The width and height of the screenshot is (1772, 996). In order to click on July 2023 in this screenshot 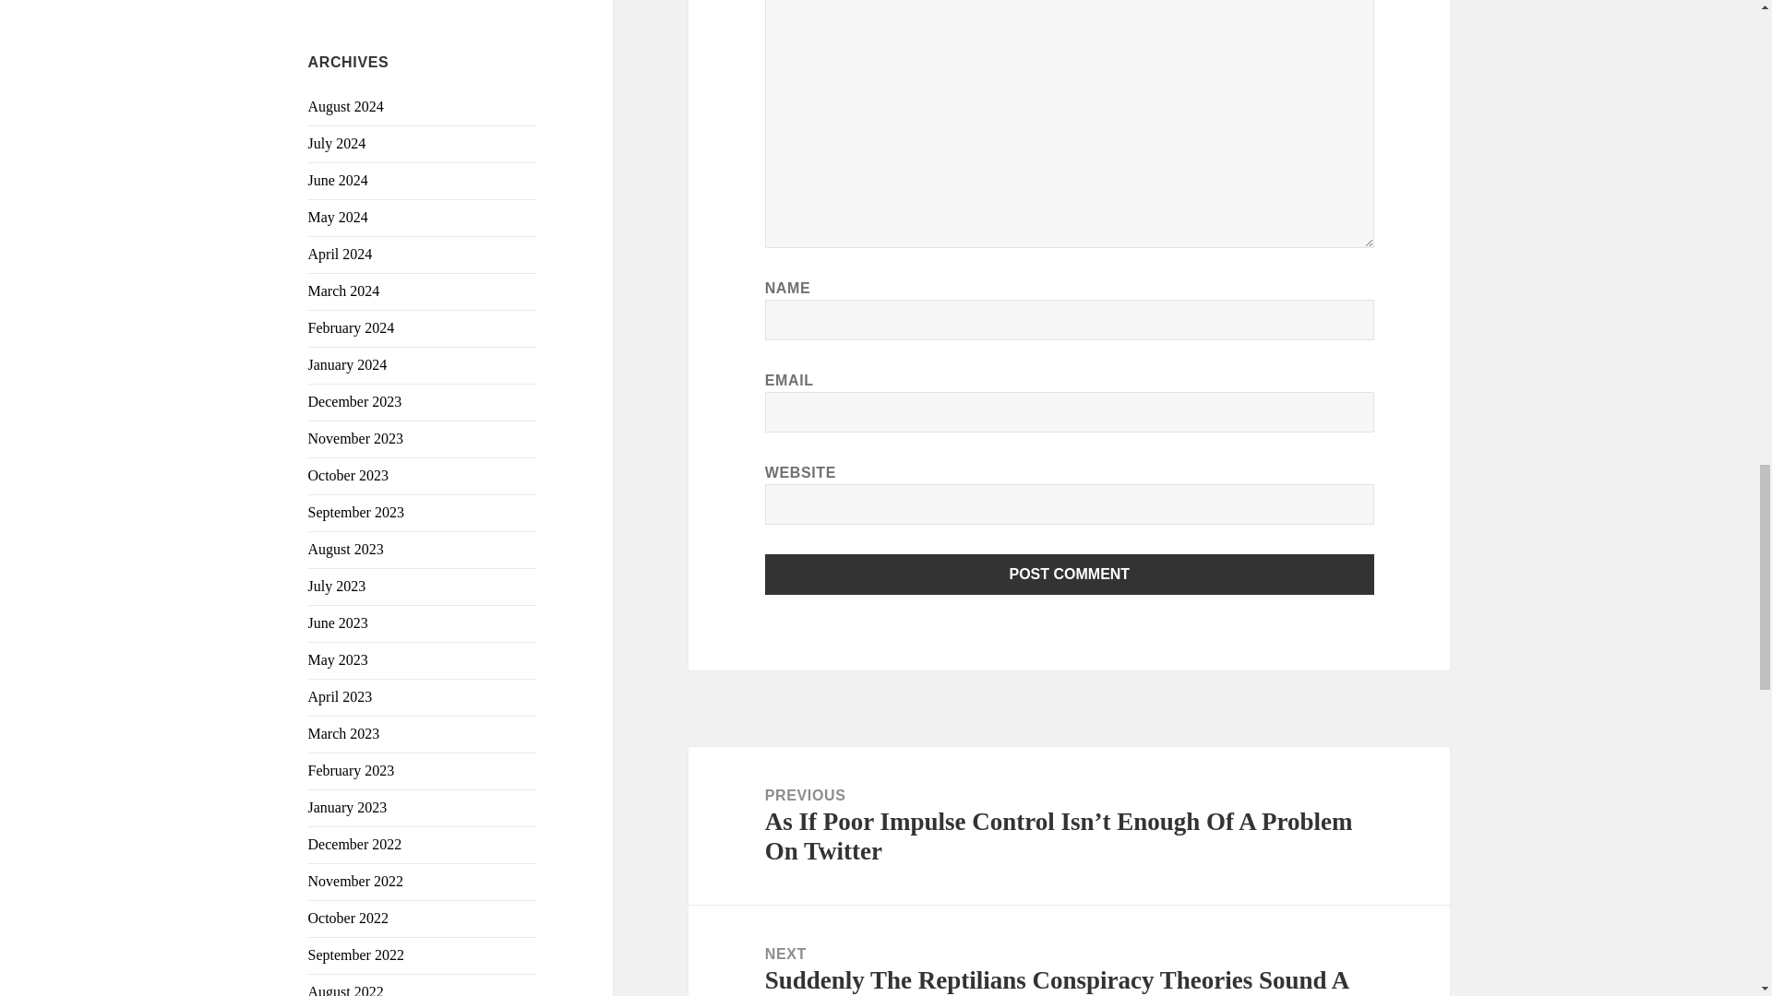, I will do `click(338, 586)`.